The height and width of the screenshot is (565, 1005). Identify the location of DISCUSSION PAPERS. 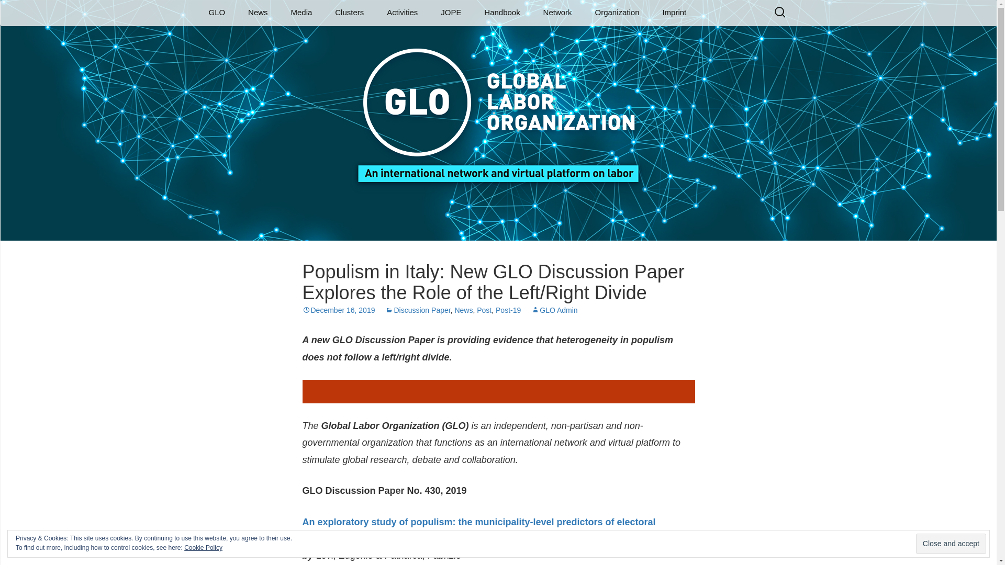
(332, 36).